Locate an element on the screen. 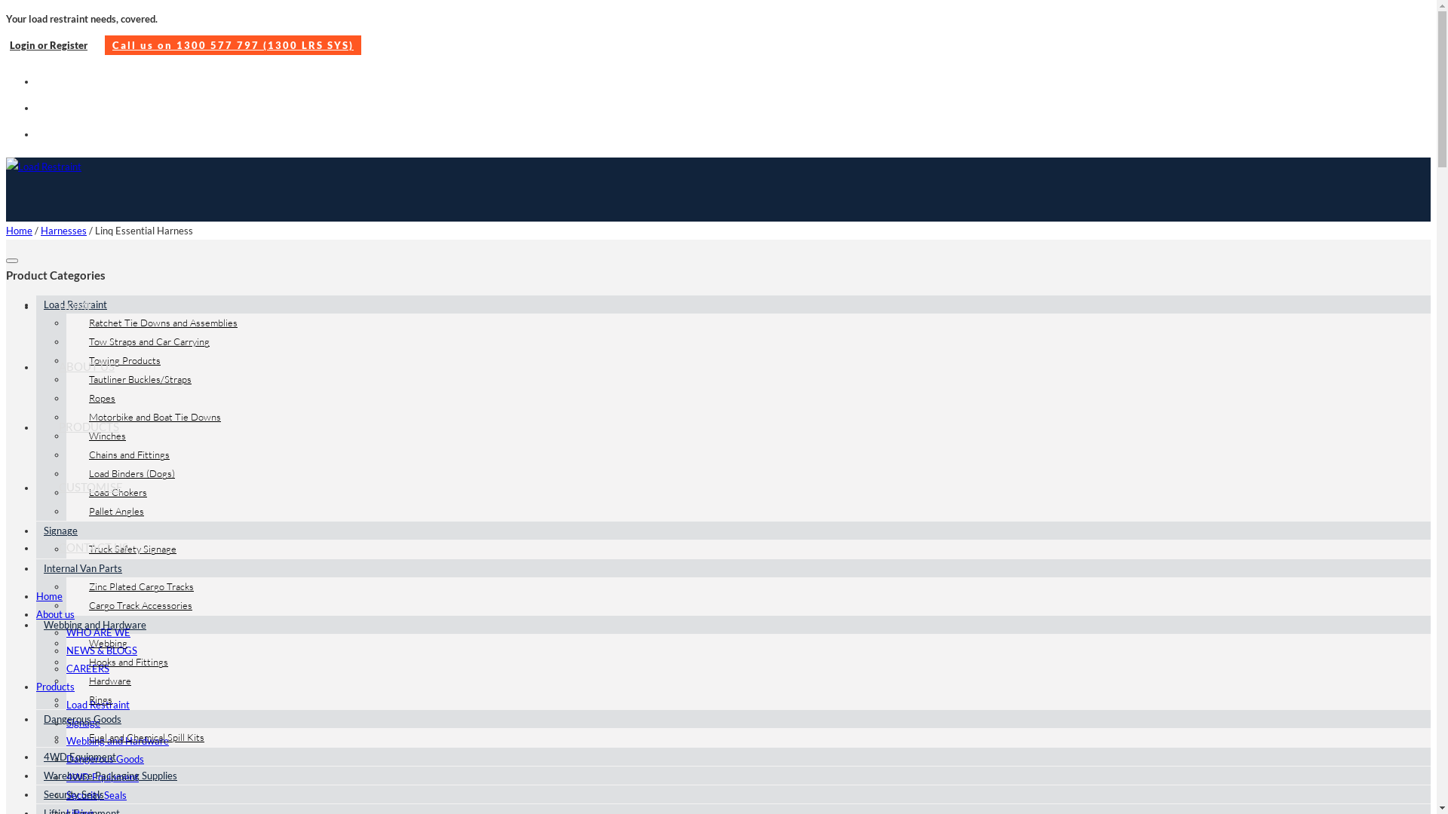  Ropes is located at coordinates (98, 398).